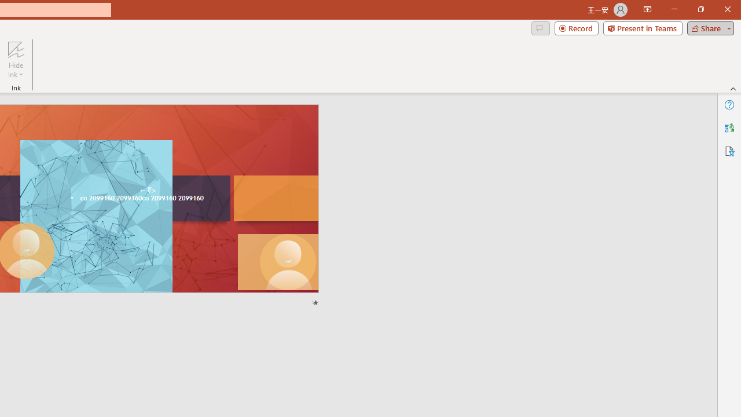 The width and height of the screenshot is (741, 417). What do you see at coordinates (727, 9) in the screenshot?
I see `Close` at bounding box center [727, 9].